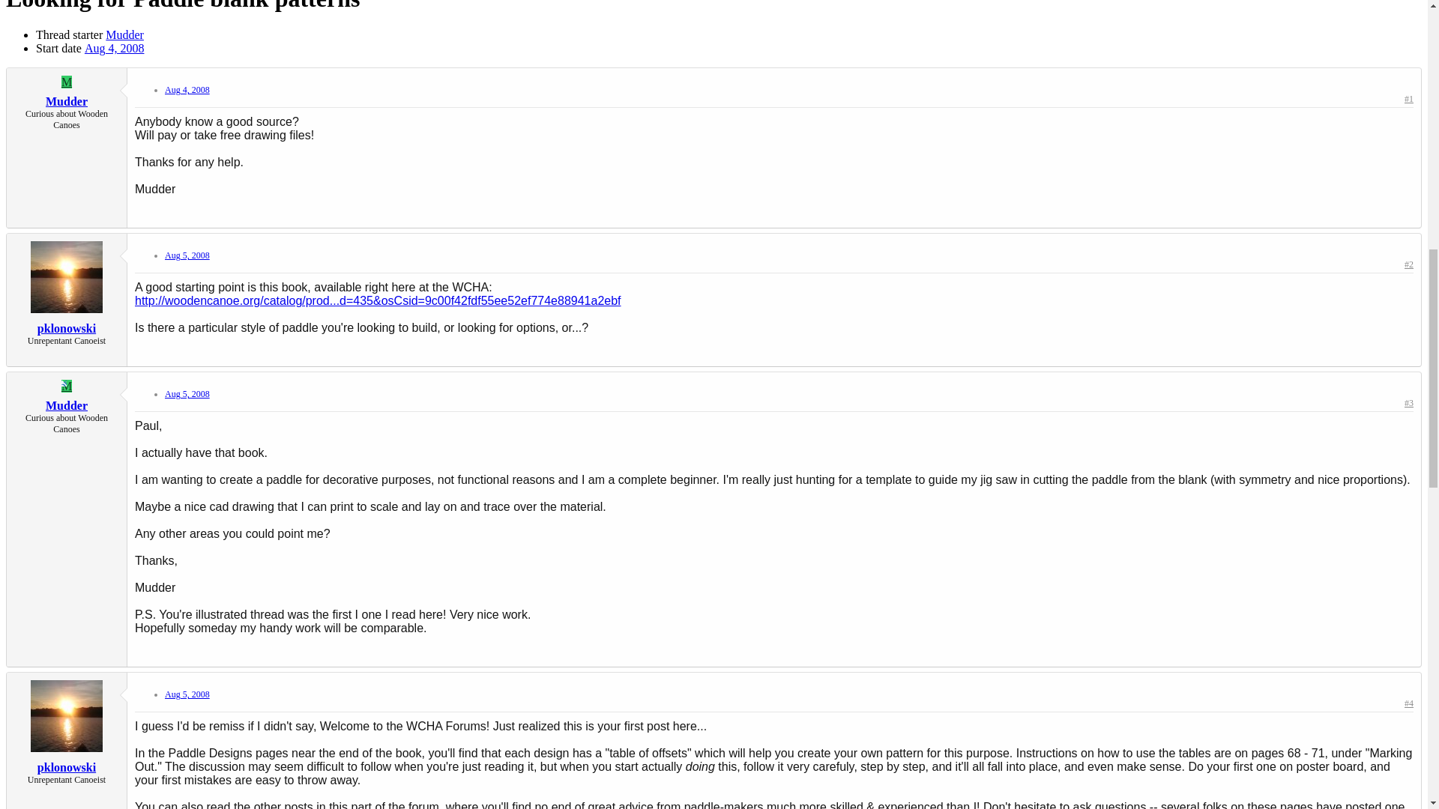  I want to click on Aug 5, 2008 at 8:34 AM, so click(187, 255).